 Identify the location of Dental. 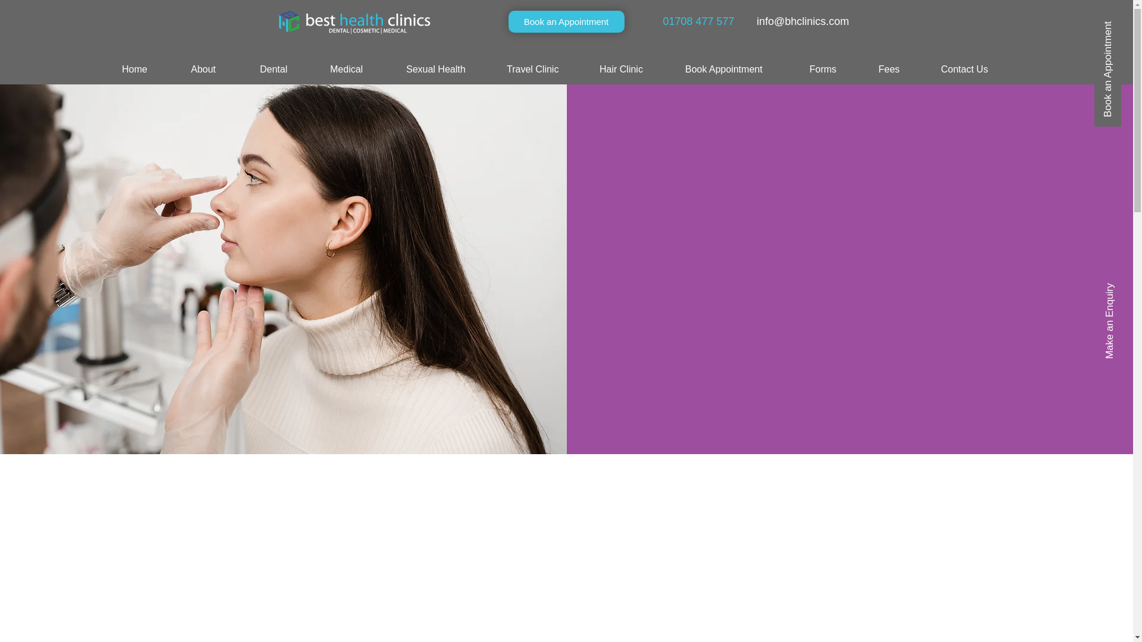
(285, 70).